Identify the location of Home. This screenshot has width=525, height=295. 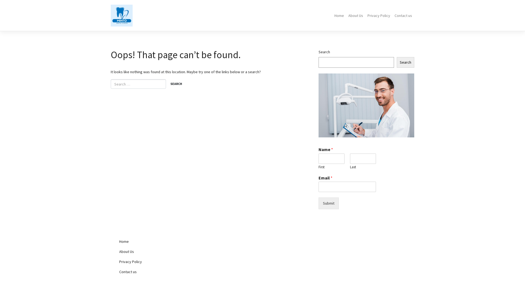
(161, 241).